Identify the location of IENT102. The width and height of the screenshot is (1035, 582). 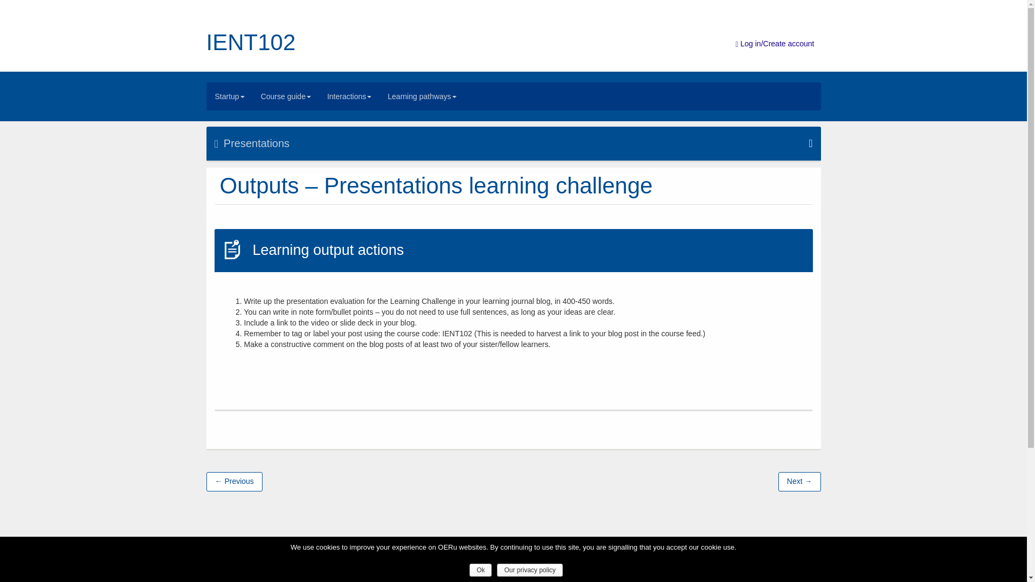
(250, 42).